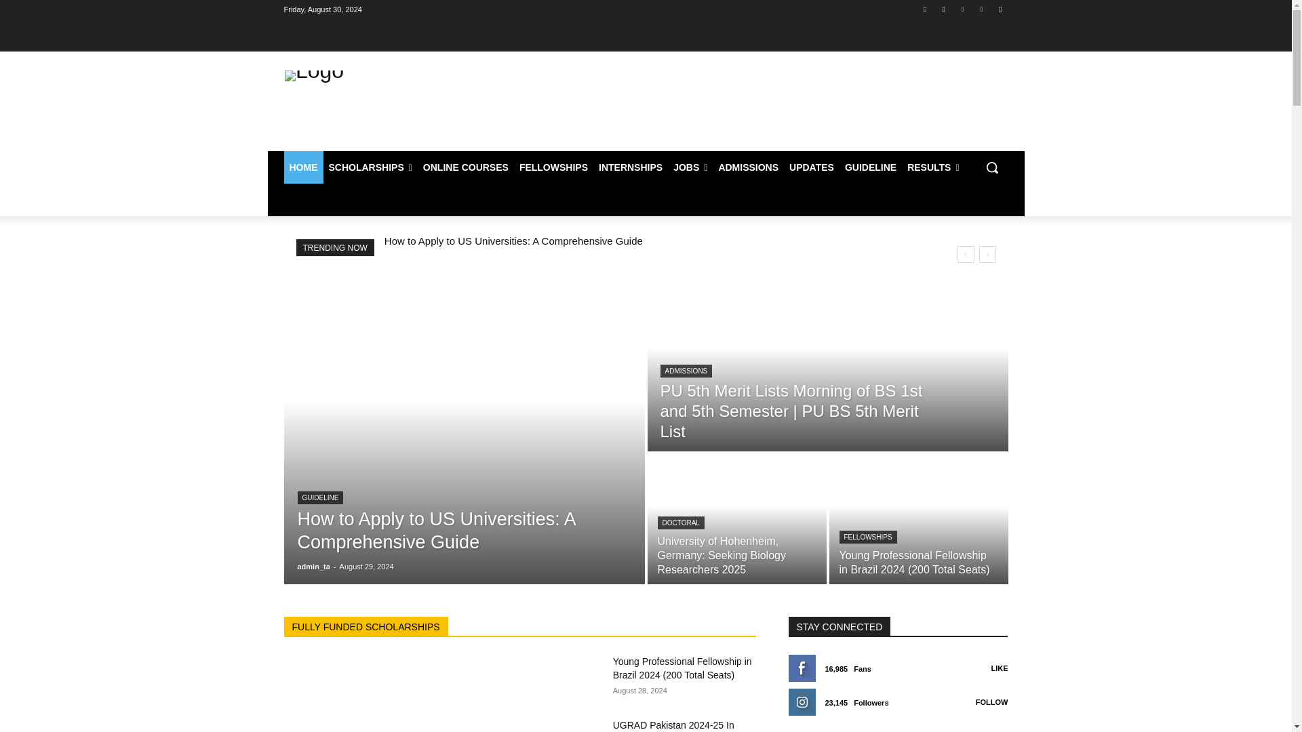 The width and height of the screenshot is (1302, 732). What do you see at coordinates (925, 9) in the screenshot?
I see `Facebook` at bounding box center [925, 9].